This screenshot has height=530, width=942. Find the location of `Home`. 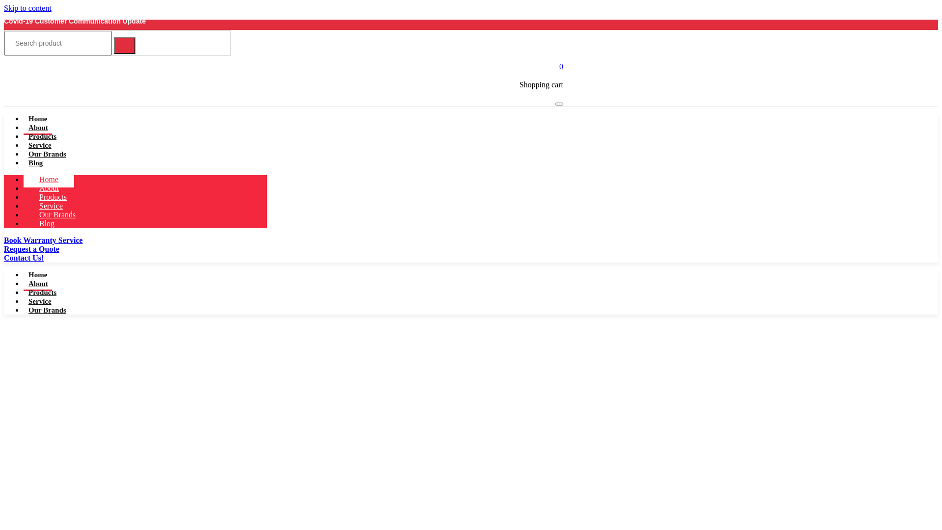

Home is located at coordinates (49, 180).